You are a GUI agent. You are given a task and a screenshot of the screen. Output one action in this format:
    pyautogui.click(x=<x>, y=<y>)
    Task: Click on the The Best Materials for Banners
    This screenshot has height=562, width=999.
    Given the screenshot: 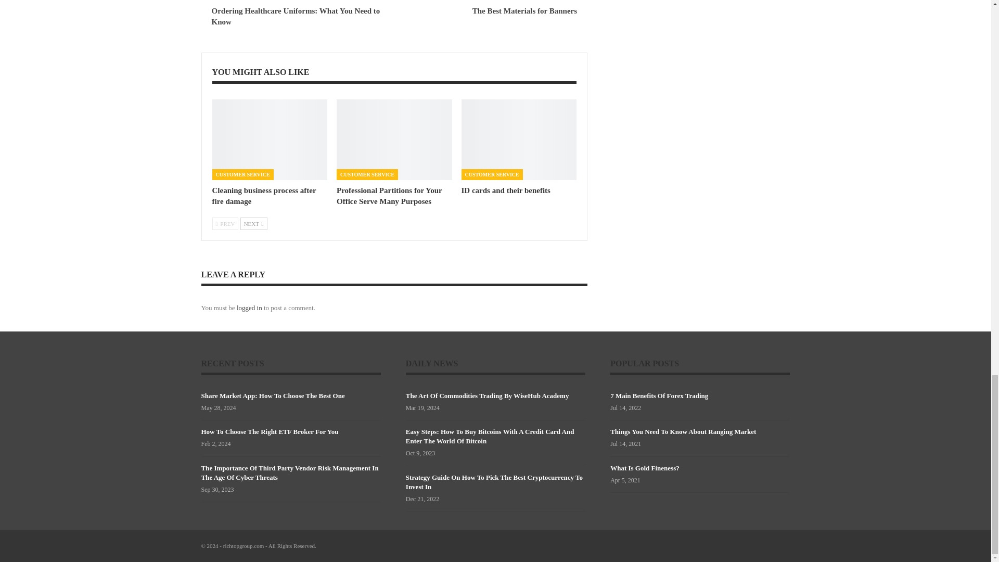 What is the action you would take?
    pyautogui.click(x=524, y=10)
    